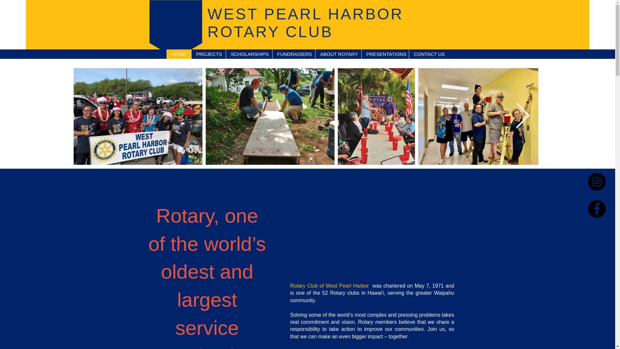 Image resolution: width=620 pixels, height=349 pixels. Describe the element at coordinates (179, 54) in the screenshot. I see `HOME` at that location.